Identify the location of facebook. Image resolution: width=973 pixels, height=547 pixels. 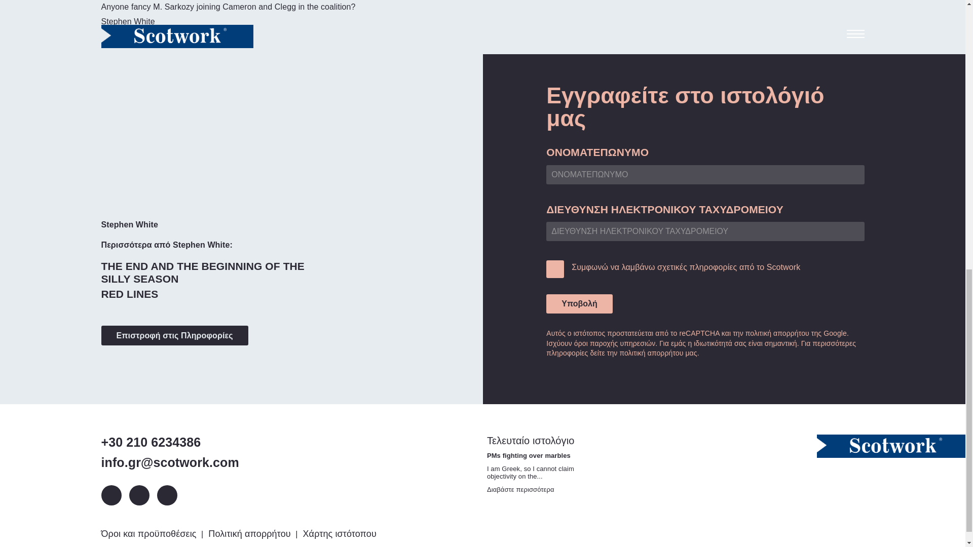
(167, 495).